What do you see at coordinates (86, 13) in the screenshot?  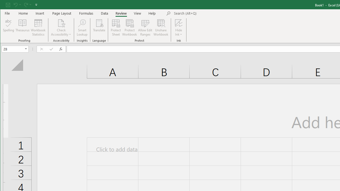 I see `Formulas` at bounding box center [86, 13].